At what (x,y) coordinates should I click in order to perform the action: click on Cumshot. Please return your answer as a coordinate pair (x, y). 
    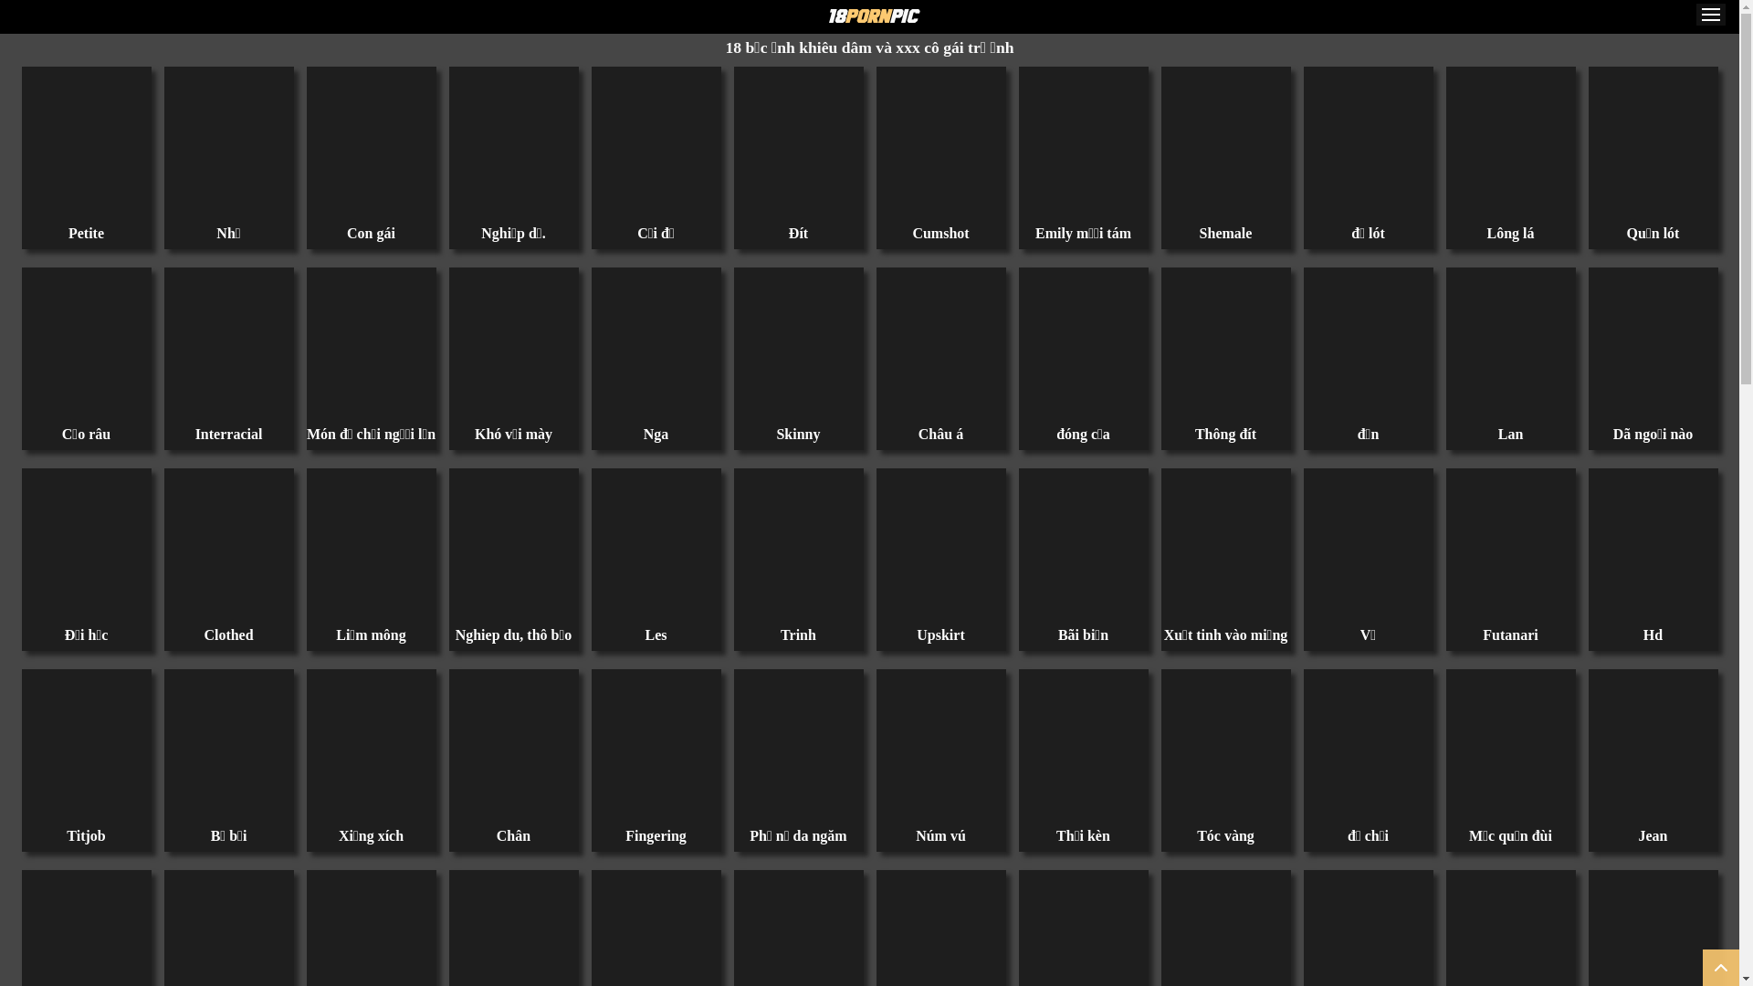
    Looking at the image, I should click on (941, 144).